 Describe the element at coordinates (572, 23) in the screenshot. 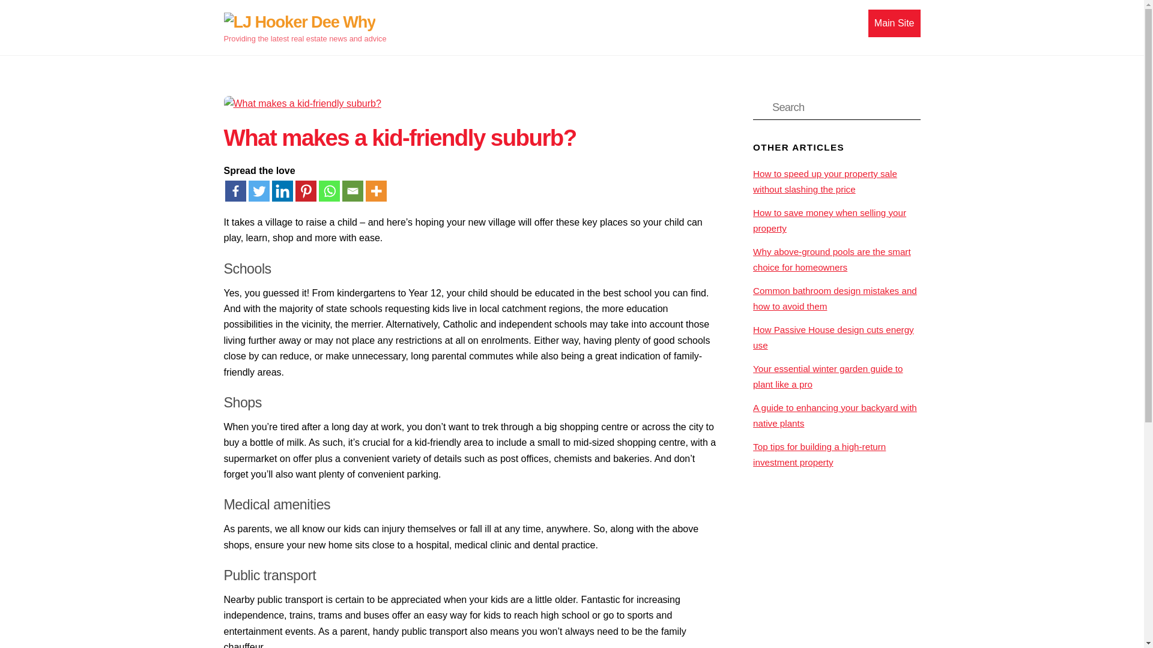

I see `Main Site` at that location.